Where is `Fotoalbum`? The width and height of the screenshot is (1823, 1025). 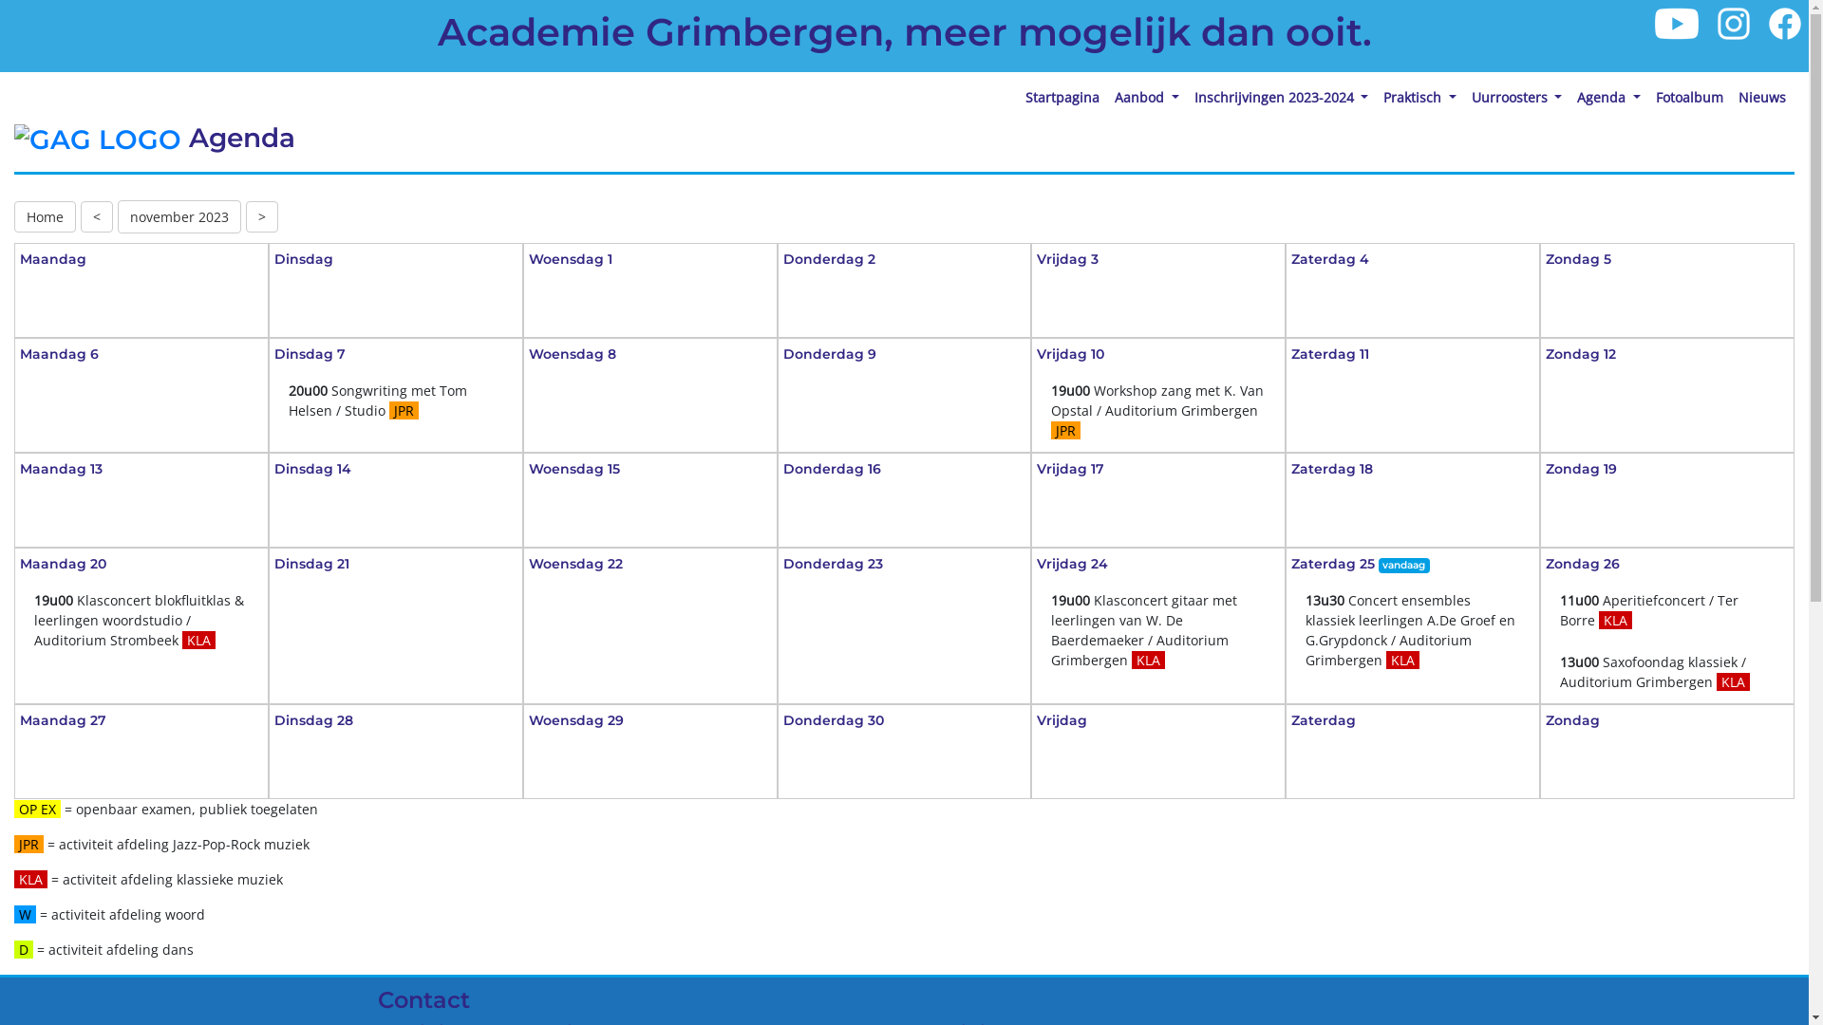
Fotoalbum is located at coordinates (1690, 97).